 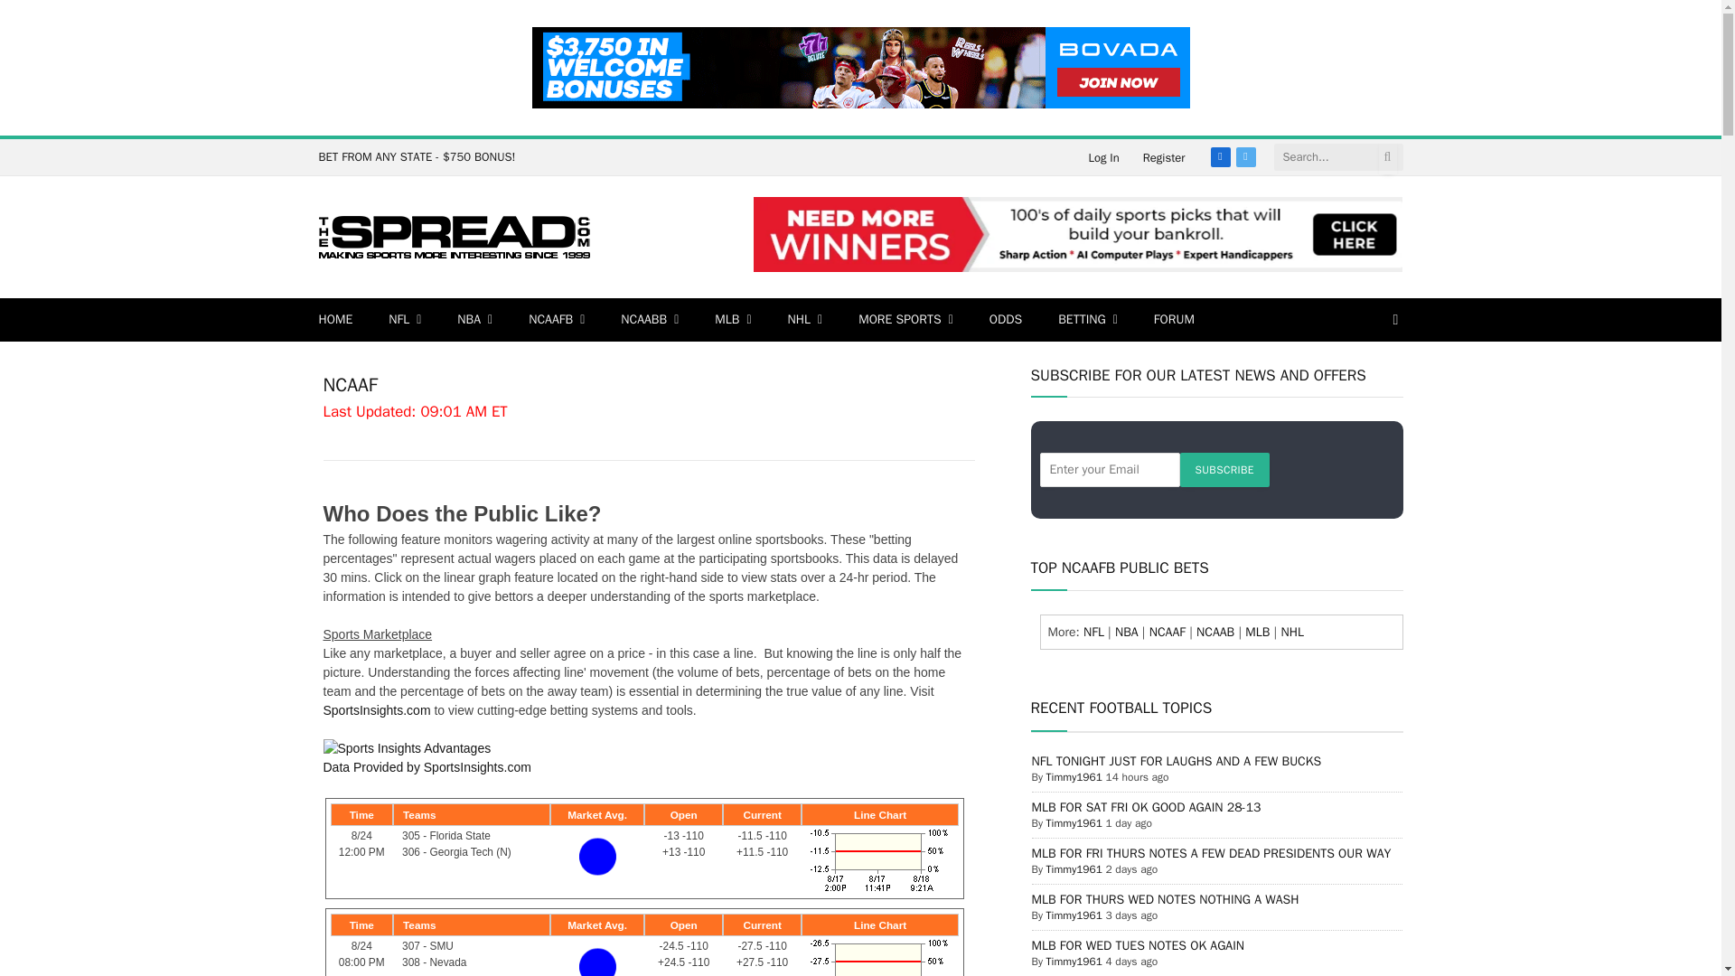 What do you see at coordinates (1166, 900) in the screenshot?
I see `MLB FOR THURS WED NOTES NOTHING A WASH` at bounding box center [1166, 900].